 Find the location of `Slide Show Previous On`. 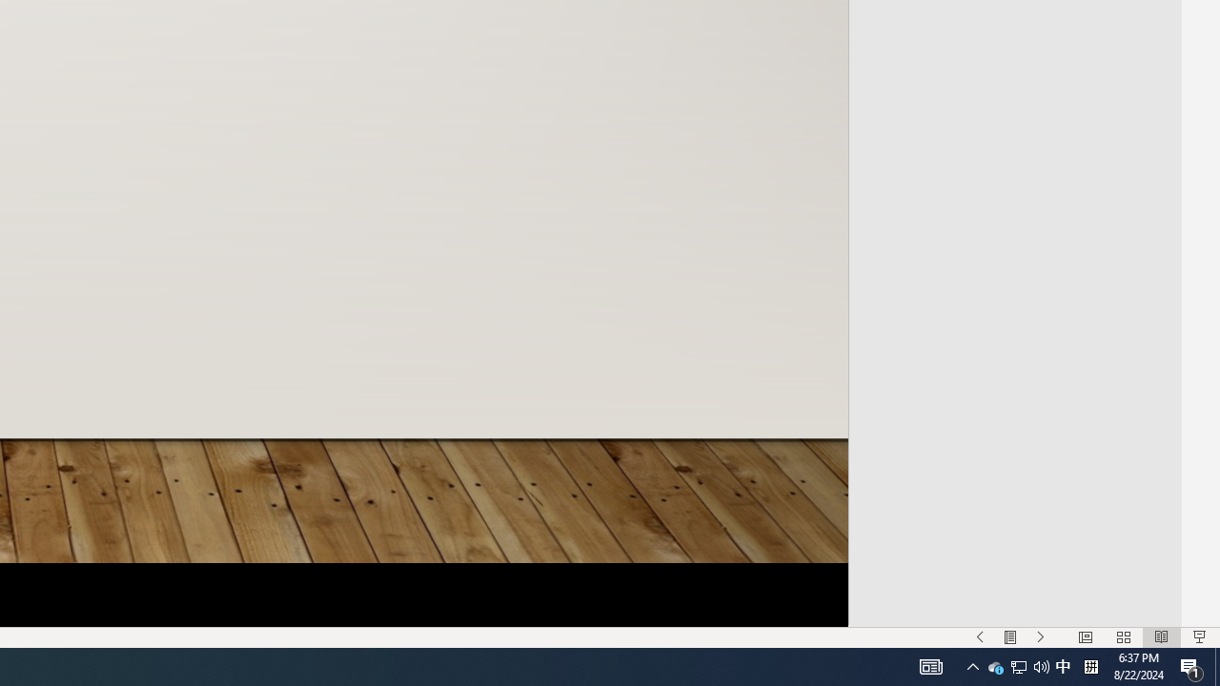

Slide Show Previous On is located at coordinates (980, 636).